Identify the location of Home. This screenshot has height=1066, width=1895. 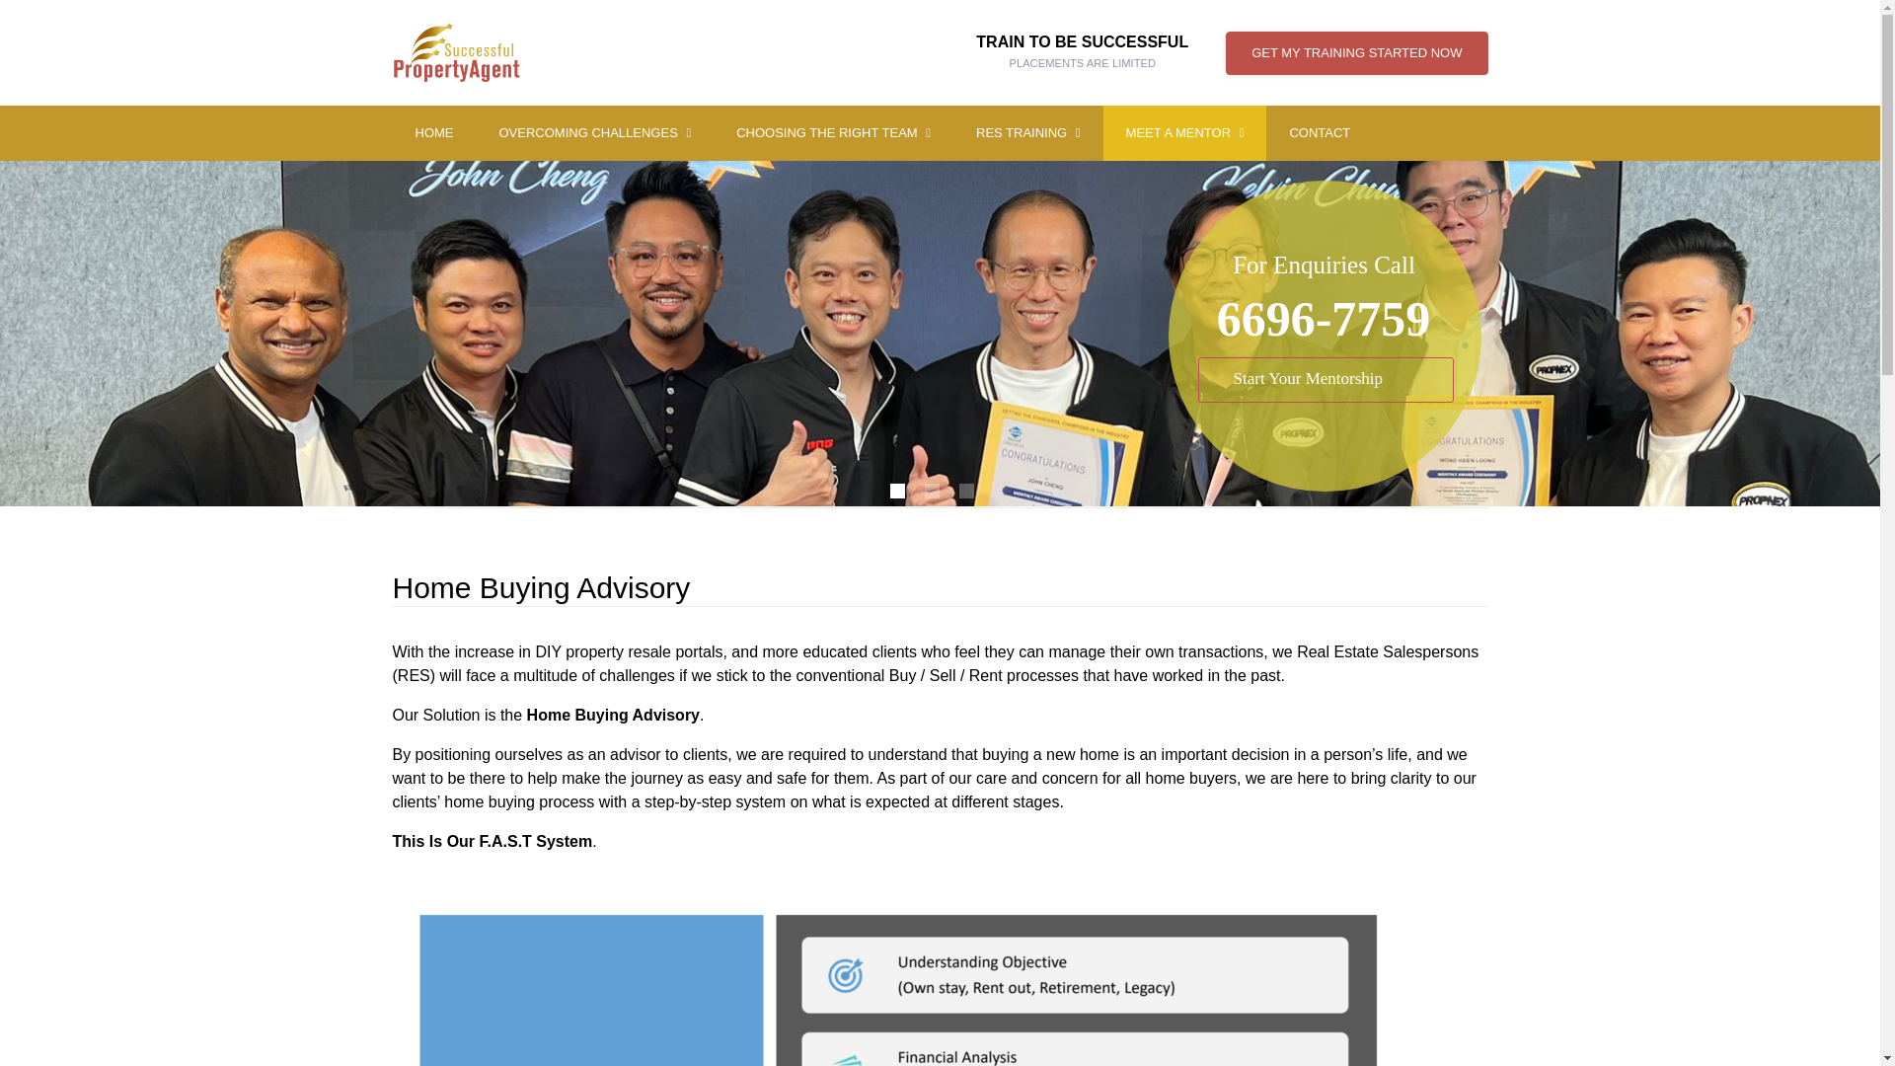
(1082, 52).